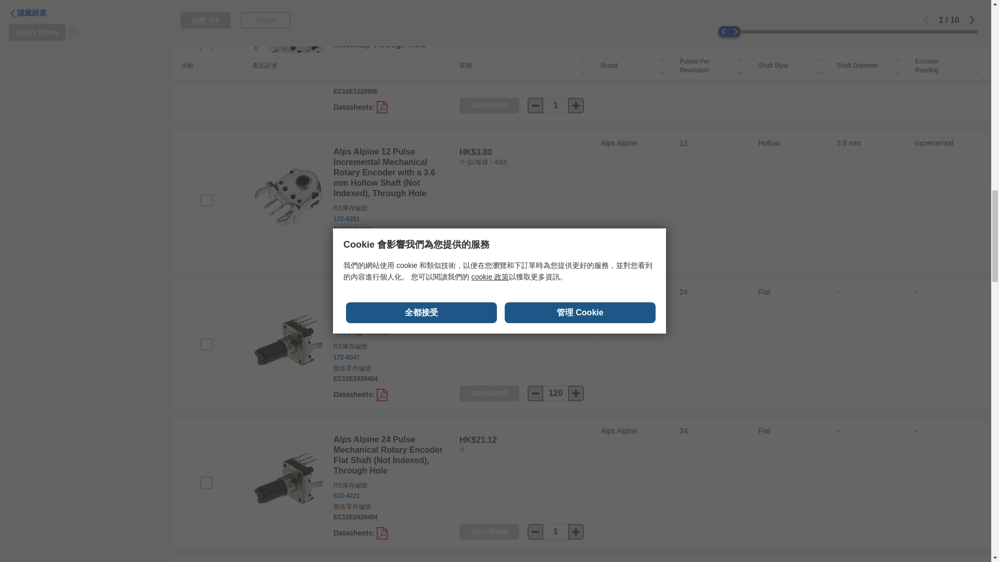  Describe the element at coordinates (206, 52) in the screenshot. I see `on` at that location.